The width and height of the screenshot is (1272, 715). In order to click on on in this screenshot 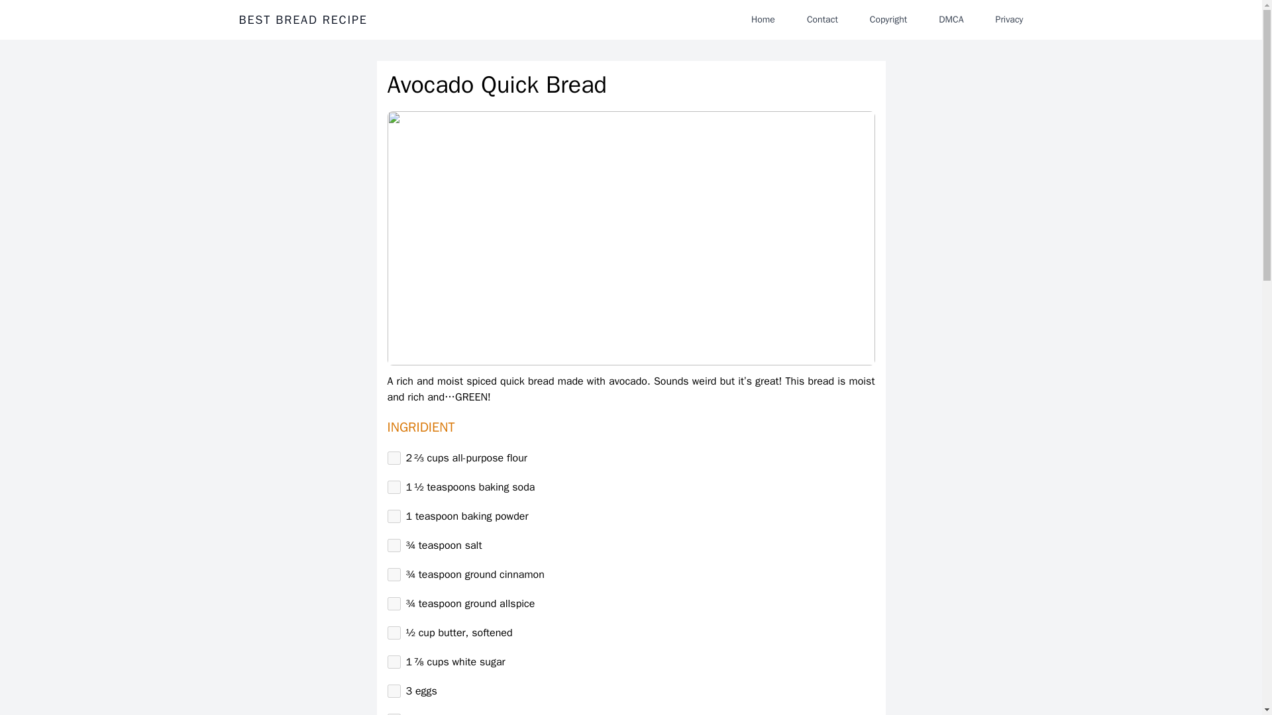, I will do `click(394, 633)`.